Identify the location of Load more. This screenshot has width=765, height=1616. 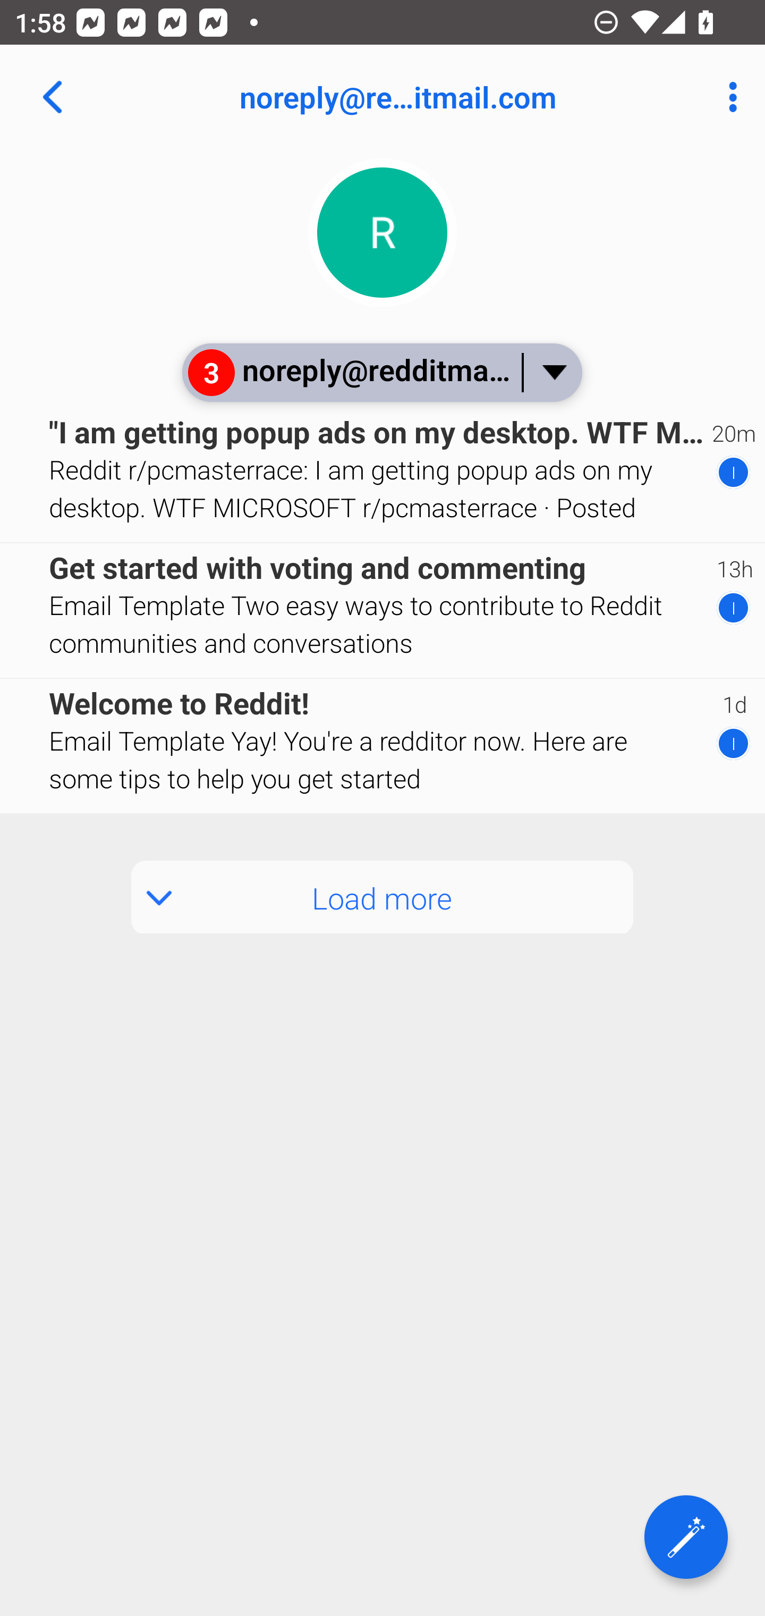
(382, 897).